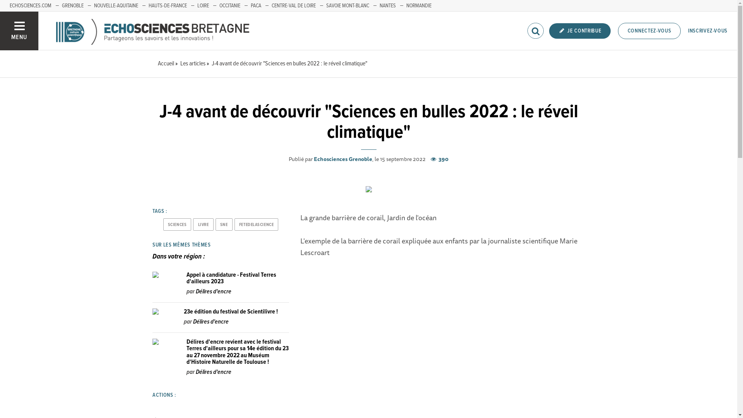 The width and height of the screenshot is (743, 418). What do you see at coordinates (31, 6) in the screenshot?
I see `ECHOSCIENCES.COM` at bounding box center [31, 6].